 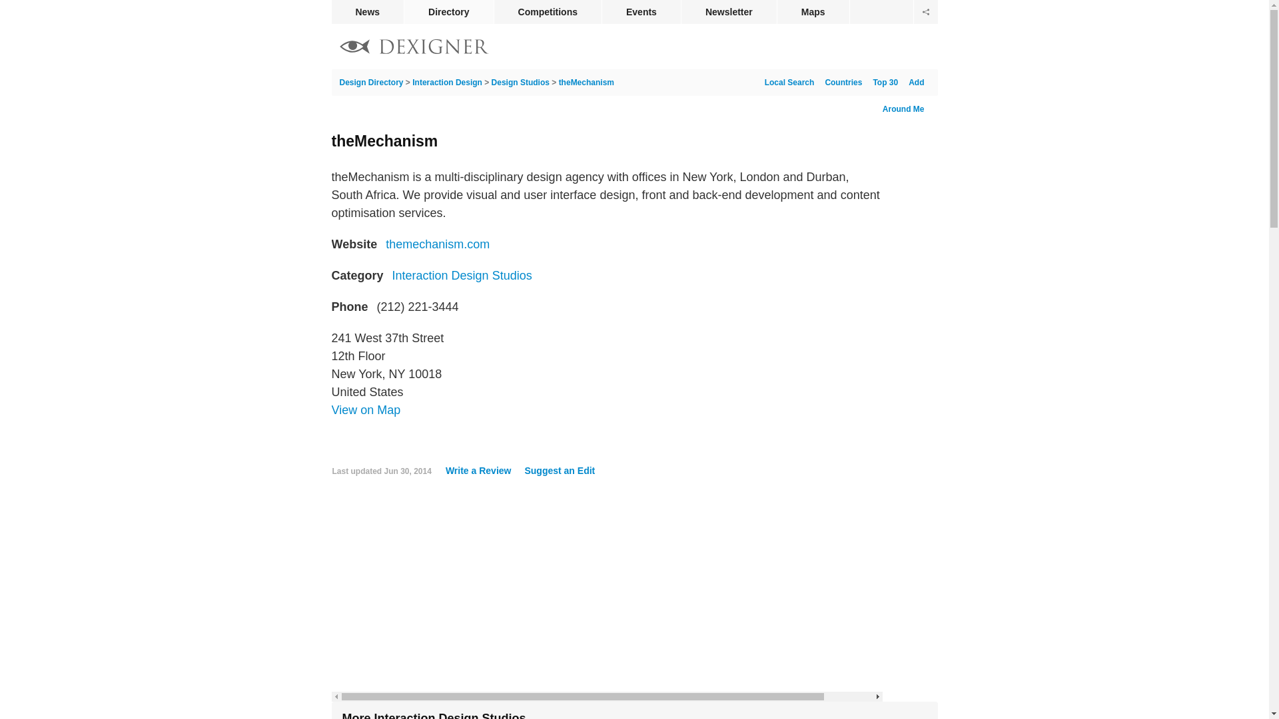 What do you see at coordinates (548, 12) in the screenshot?
I see `Competitions` at bounding box center [548, 12].